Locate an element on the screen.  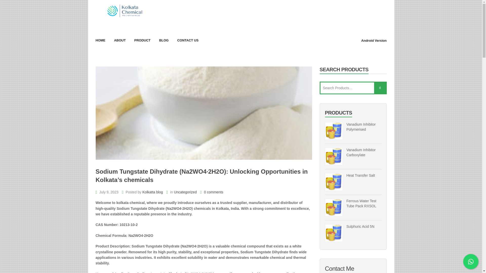
BLOG is located at coordinates (164, 40).